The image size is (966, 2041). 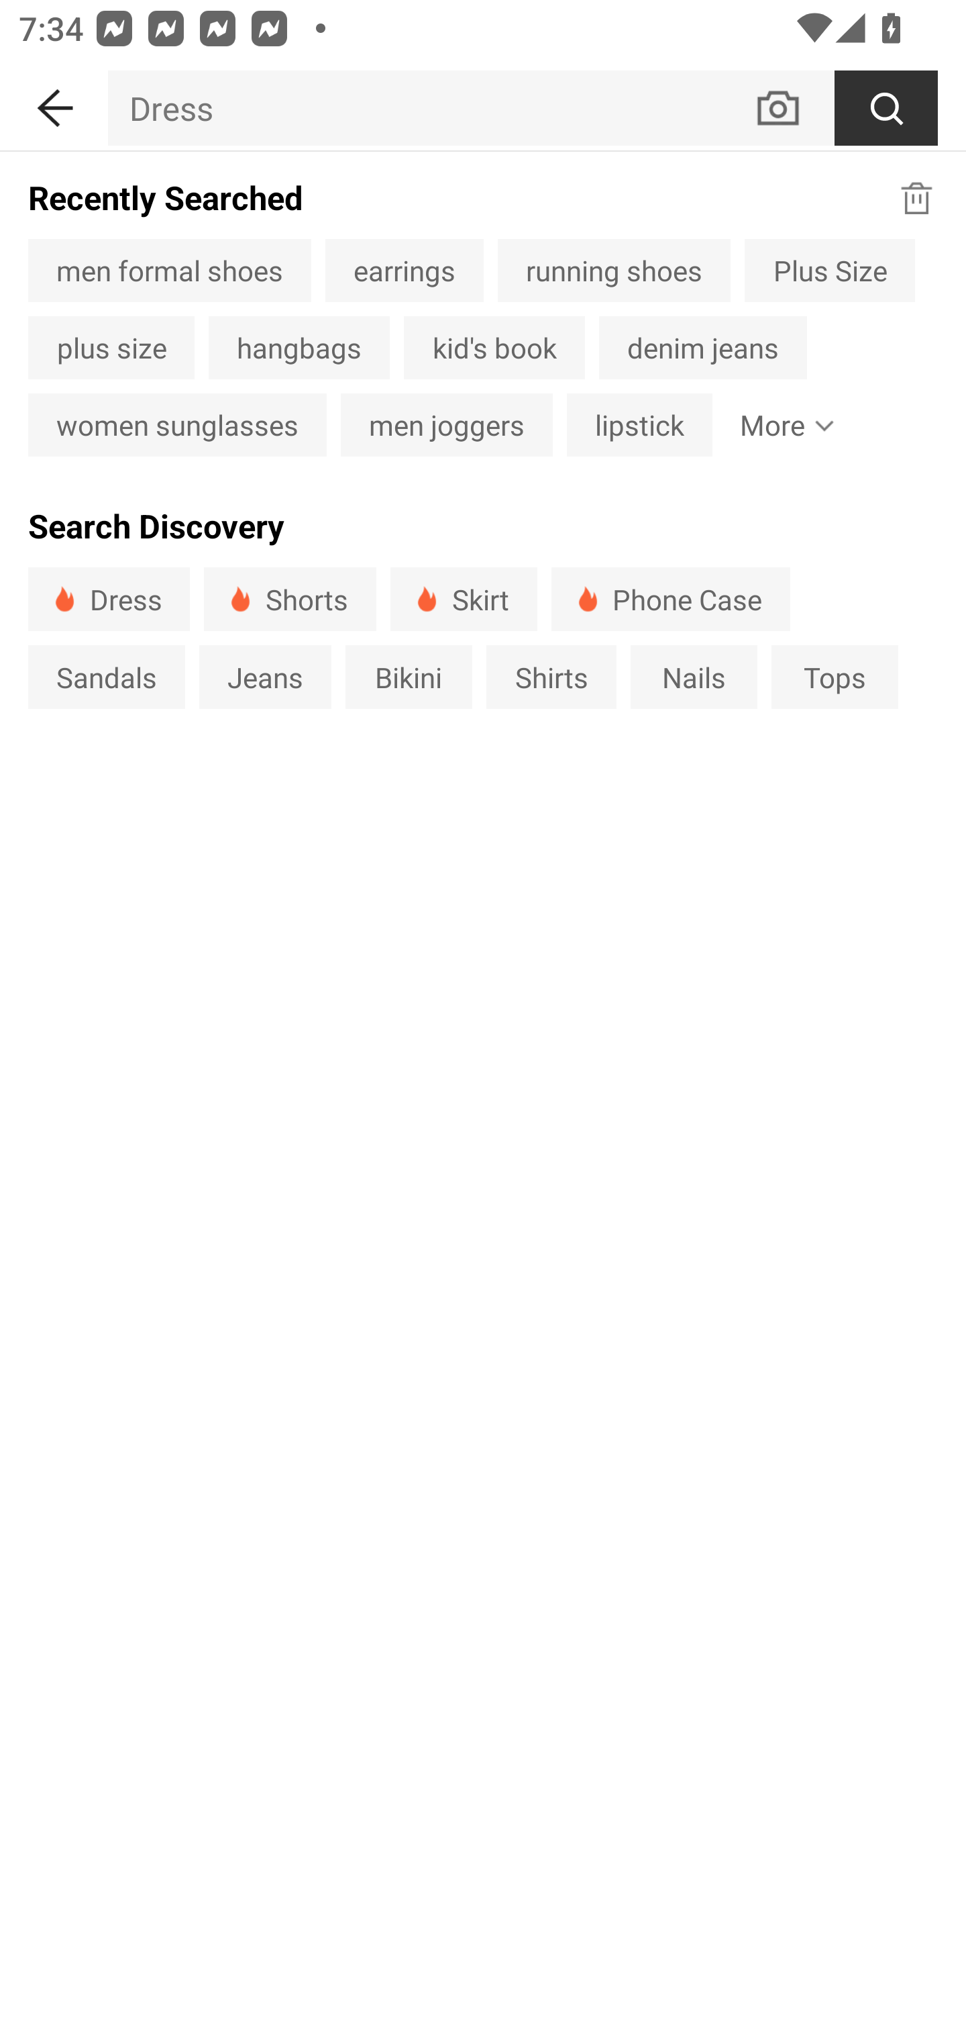 What do you see at coordinates (671, 599) in the screenshot?
I see `Phone Case` at bounding box center [671, 599].